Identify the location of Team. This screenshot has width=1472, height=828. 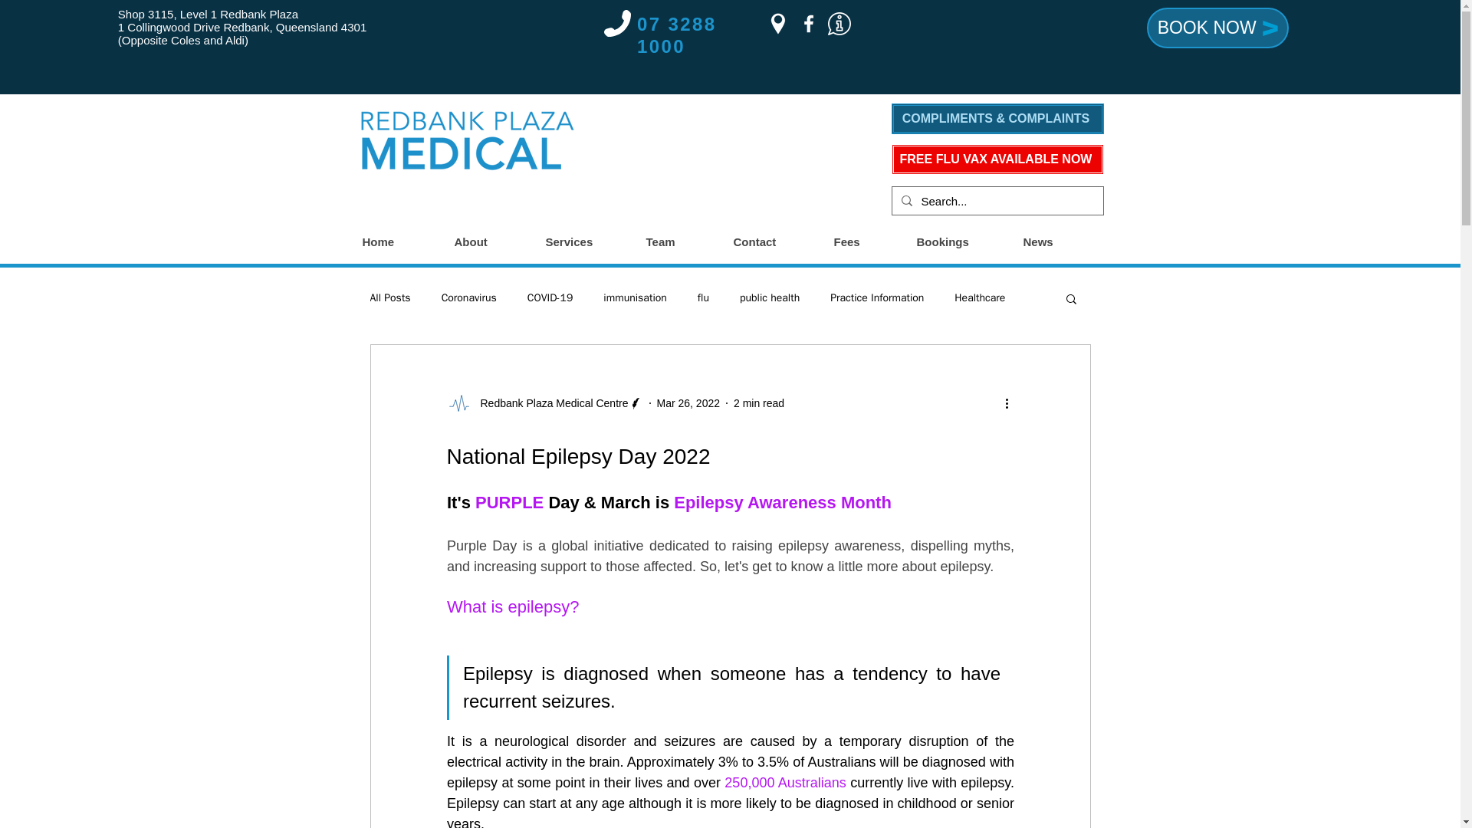
(681, 242).